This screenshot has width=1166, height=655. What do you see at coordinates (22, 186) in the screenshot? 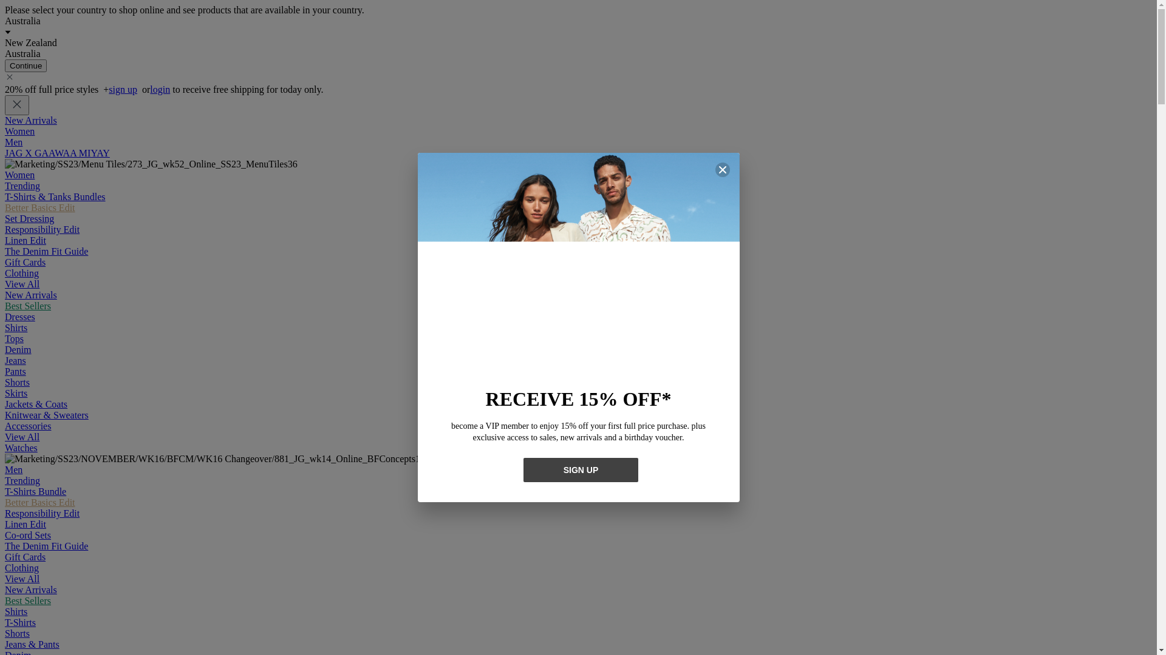
I see `Trending` at bounding box center [22, 186].